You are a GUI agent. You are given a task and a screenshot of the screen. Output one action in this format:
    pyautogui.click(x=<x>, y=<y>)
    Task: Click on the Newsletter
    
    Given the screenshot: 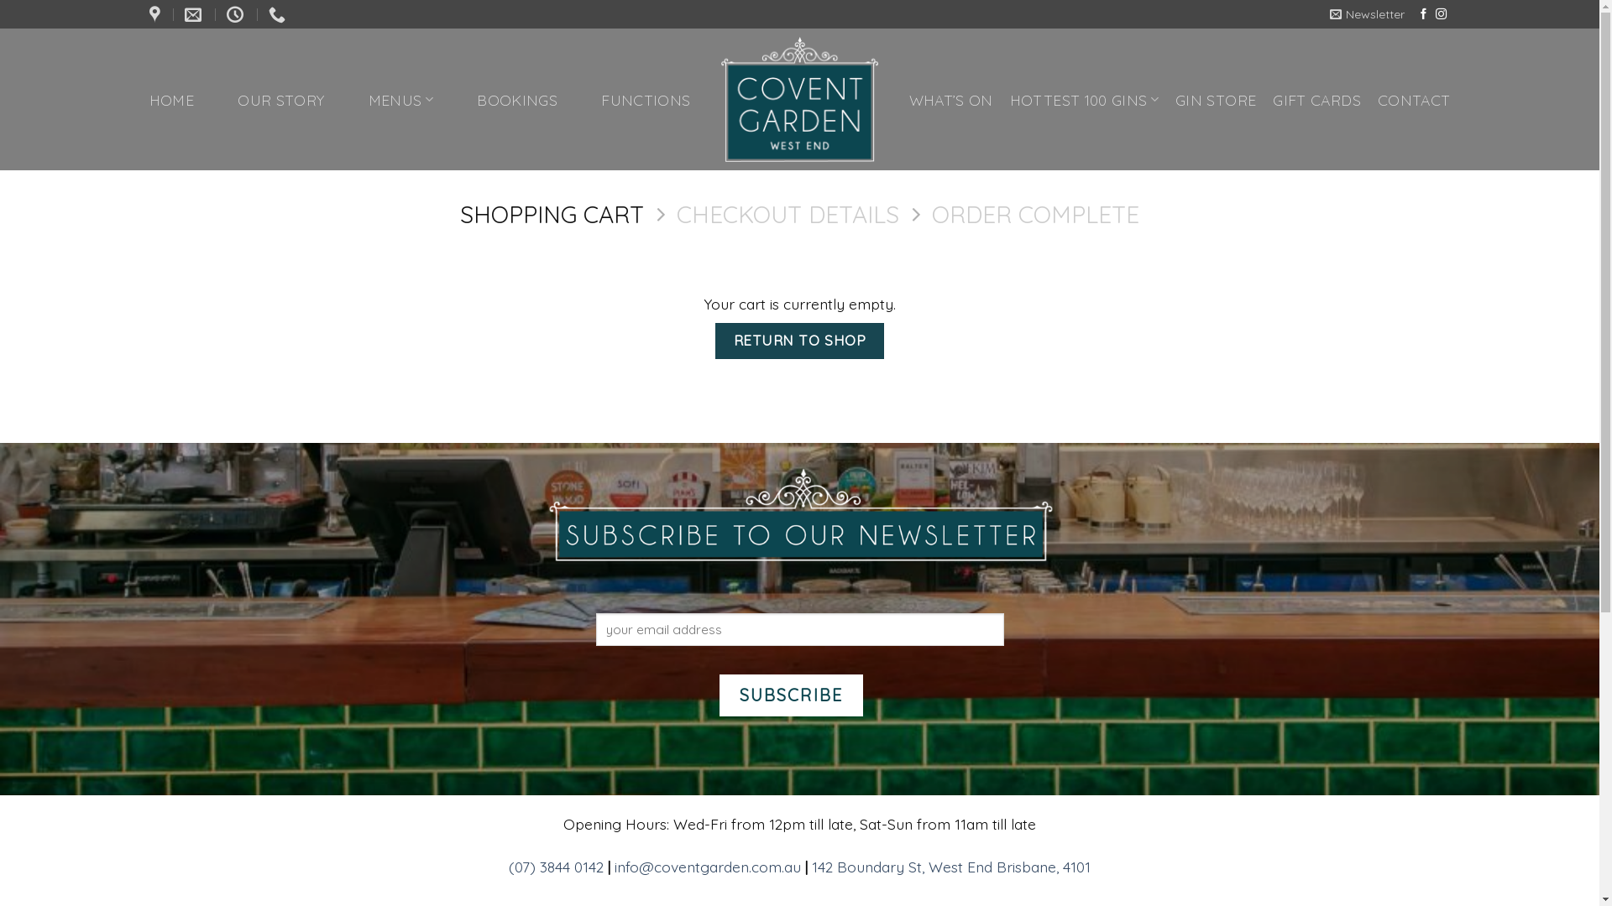 What is the action you would take?
    pyautogui.click(x=1367, y=15)
    